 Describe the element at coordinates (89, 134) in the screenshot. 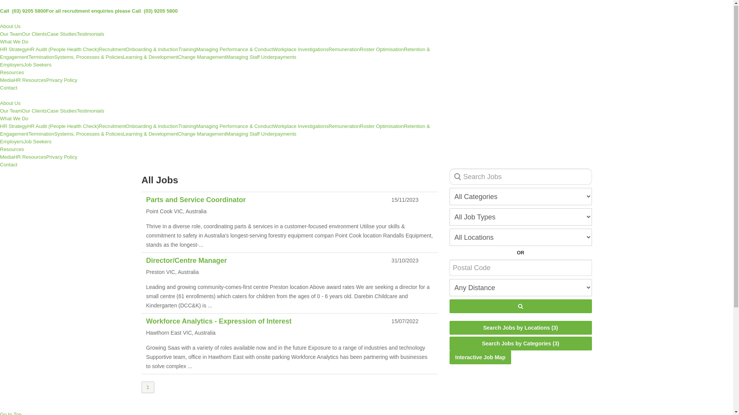

I see `Systems, Processes & Policies` at that location.